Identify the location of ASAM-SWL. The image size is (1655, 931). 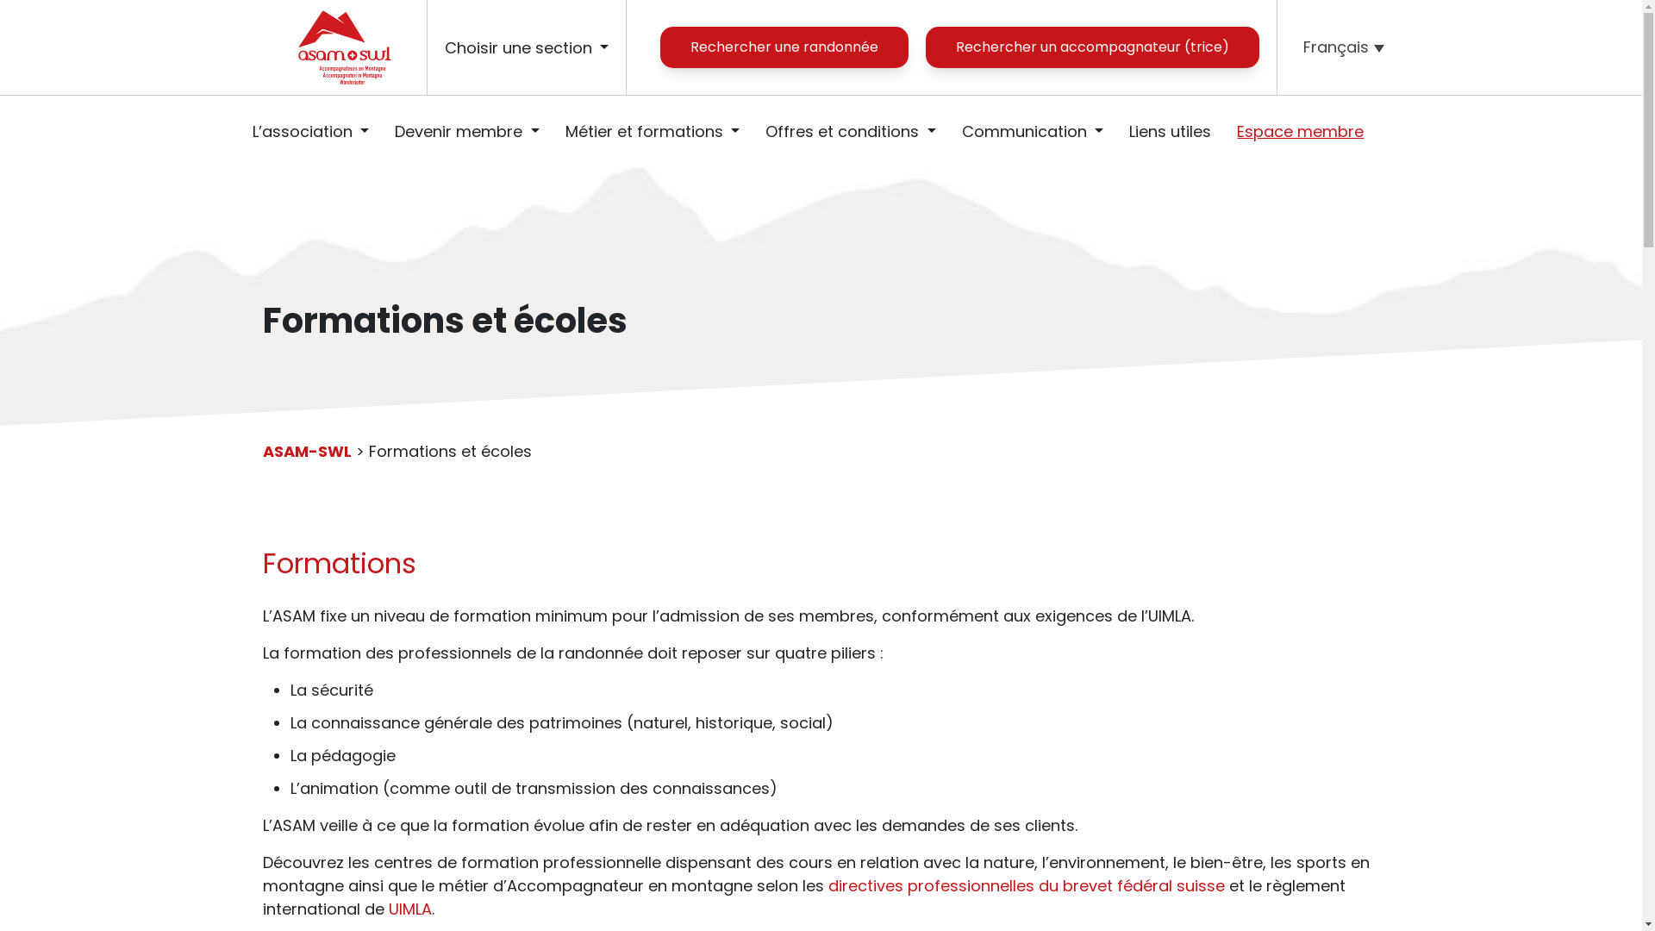
(307, 452).